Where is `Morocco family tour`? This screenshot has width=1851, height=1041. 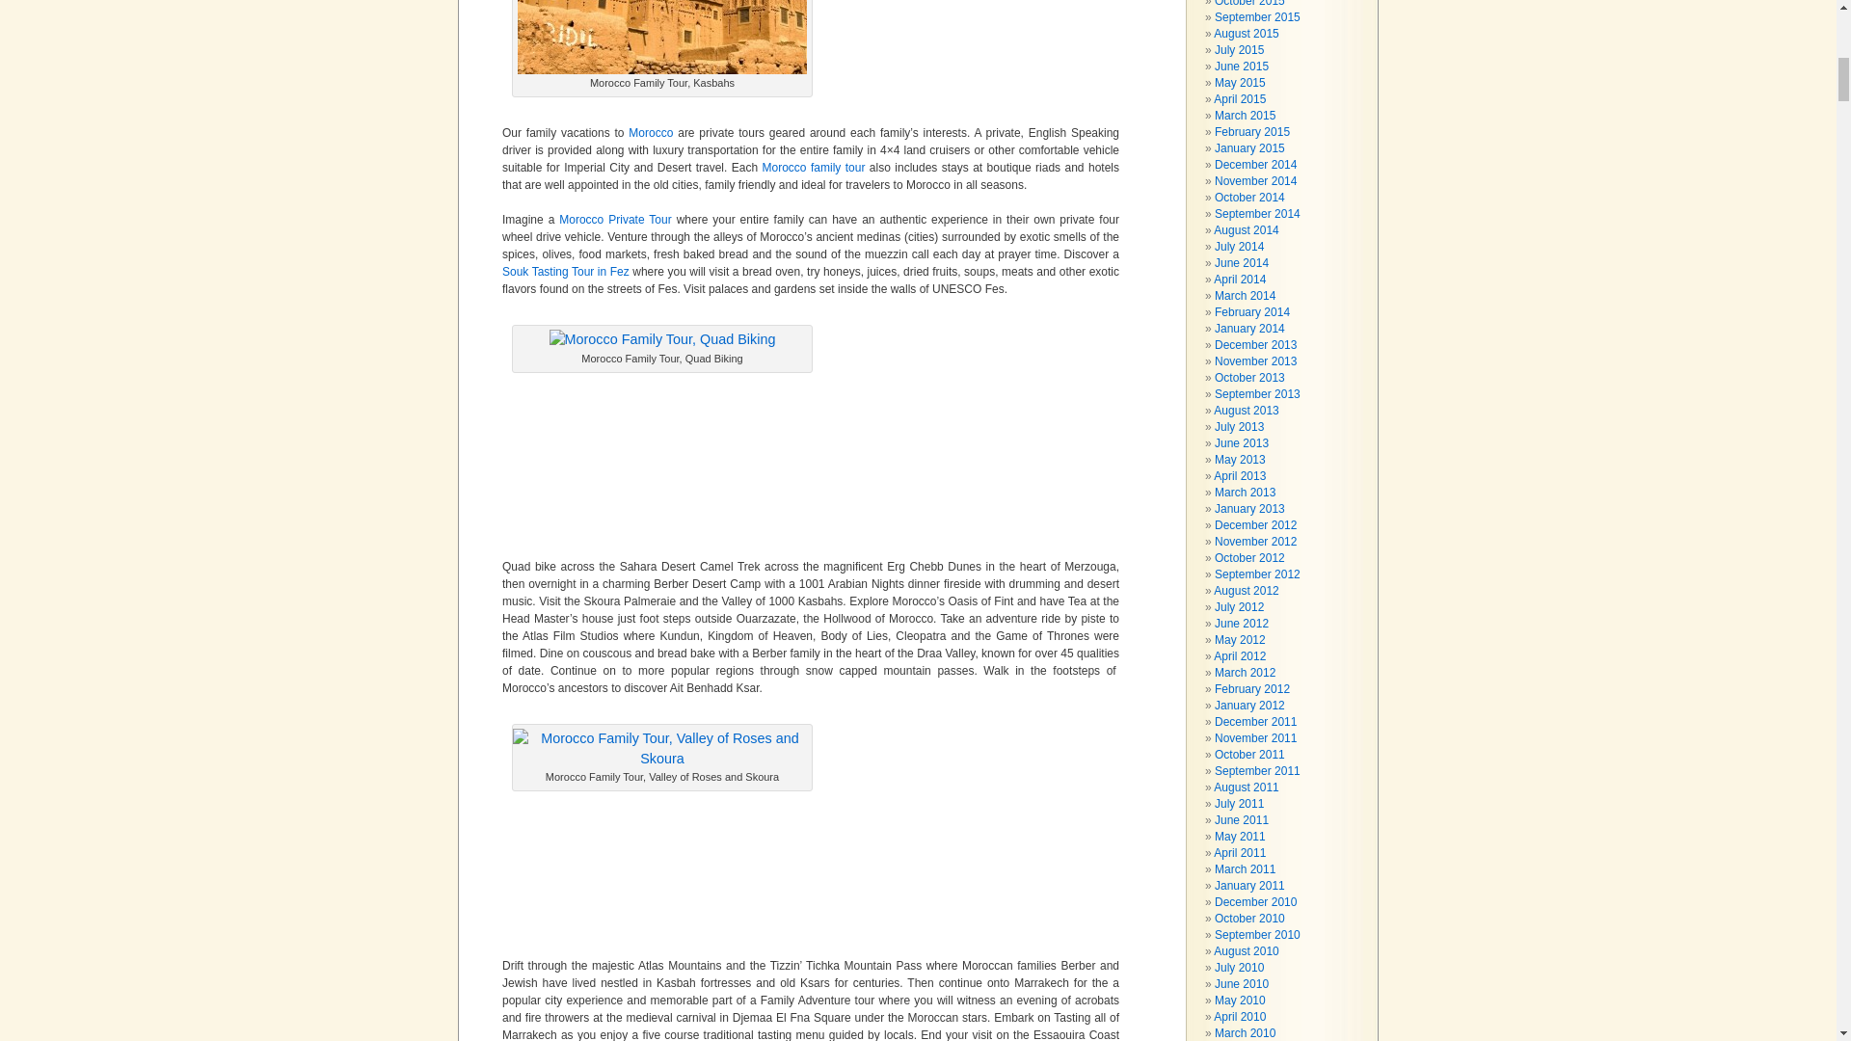
Morocco family tour is located at coordinates (816, 168).